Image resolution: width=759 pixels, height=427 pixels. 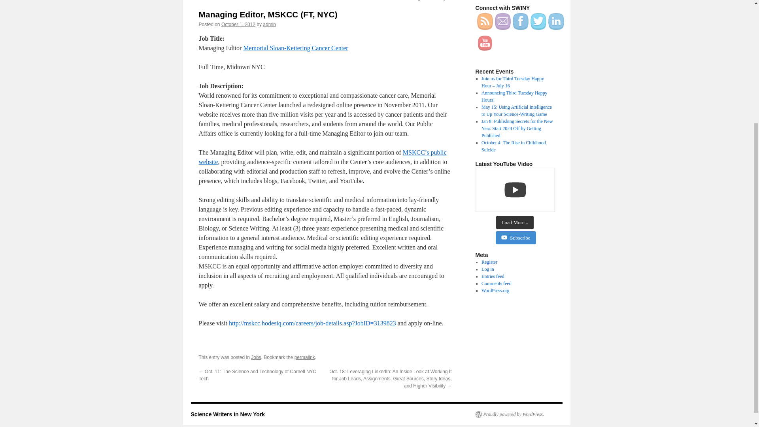 I want to click on Announcing Third Tuesday Happy Hours!, so click(x=514, y=96).